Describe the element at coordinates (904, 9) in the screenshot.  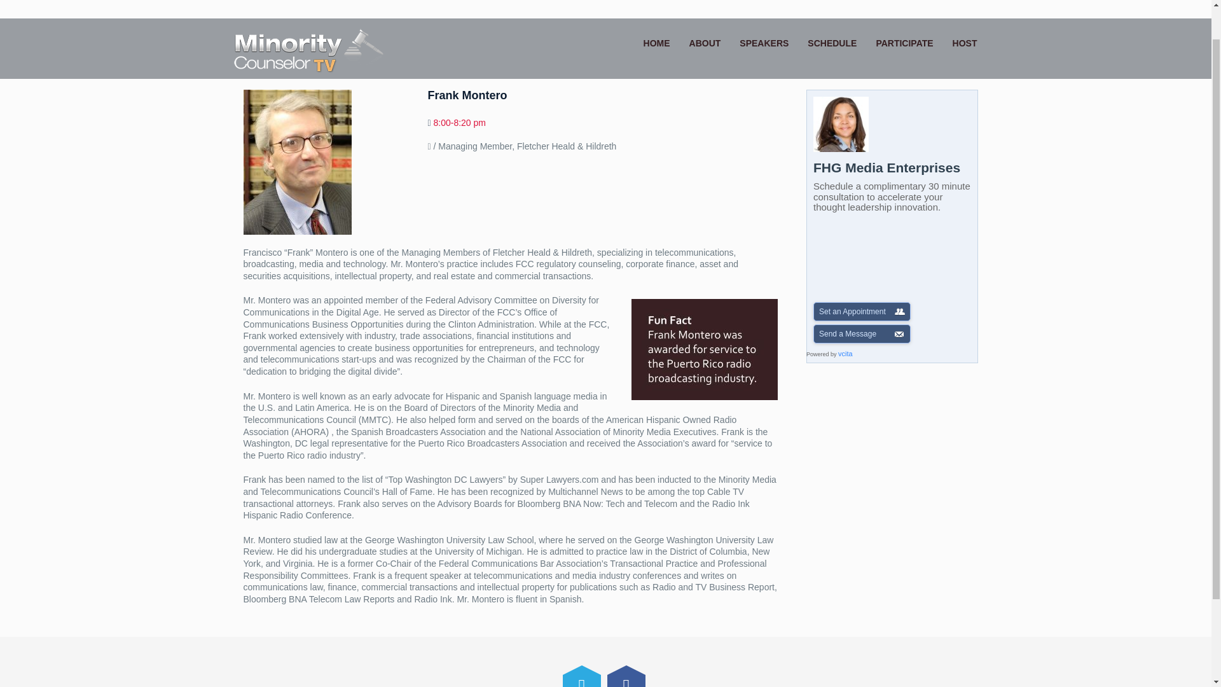
I see `PARTICIPATE` at that location.